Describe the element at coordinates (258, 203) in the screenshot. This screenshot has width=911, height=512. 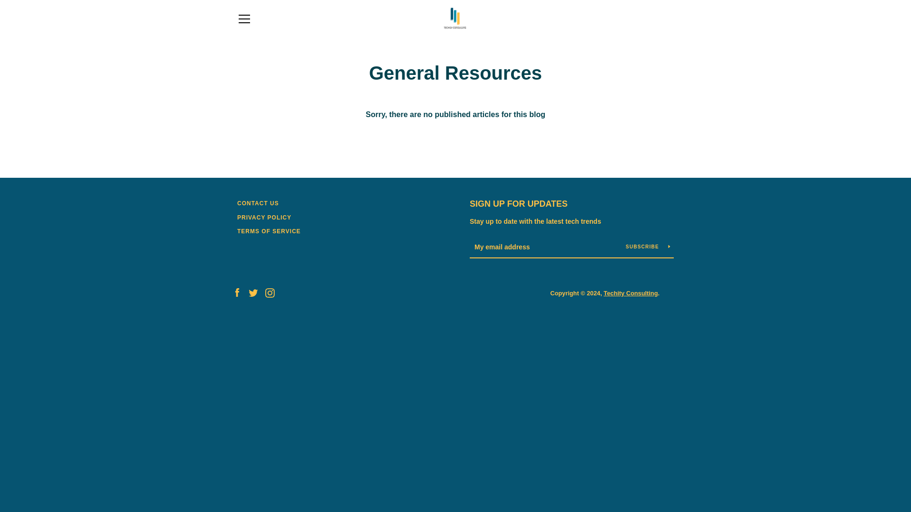
I see `CONTACT US` at that location.